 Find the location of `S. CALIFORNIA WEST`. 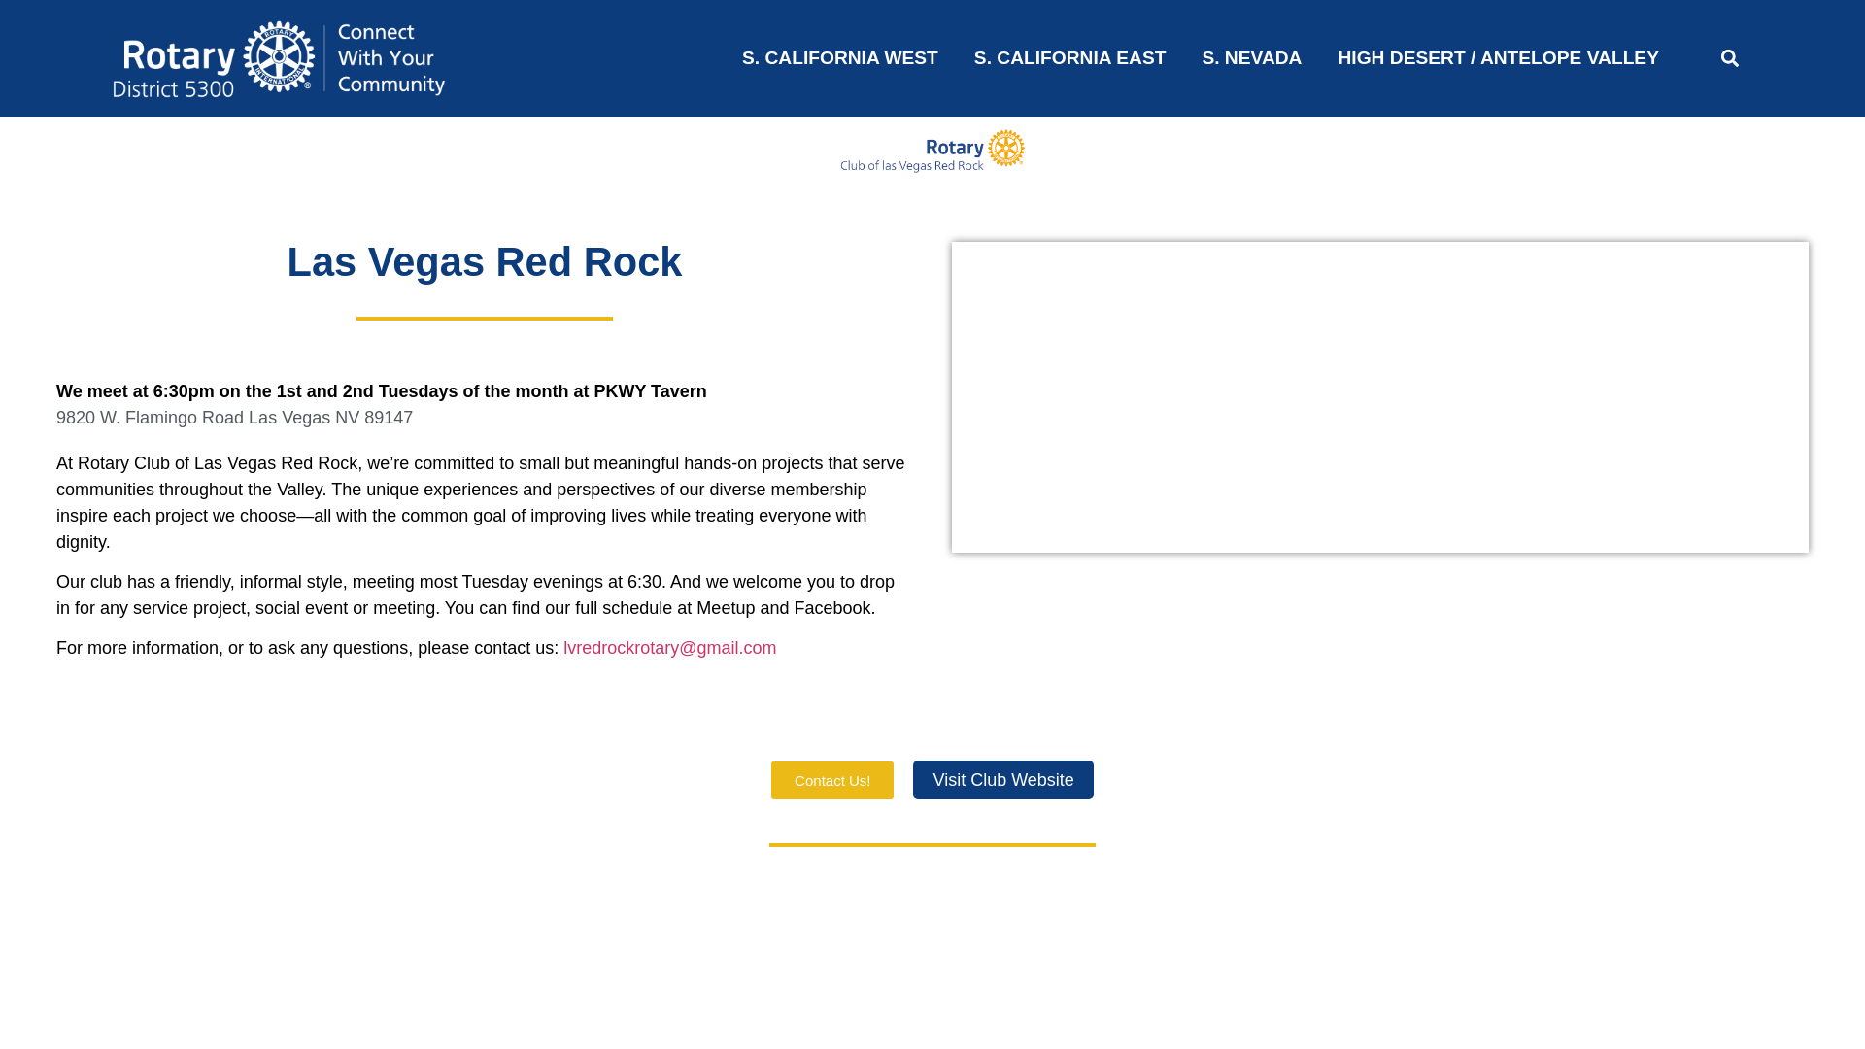

S. CALIFORNIA WEST is located at coordinates (839, 58).